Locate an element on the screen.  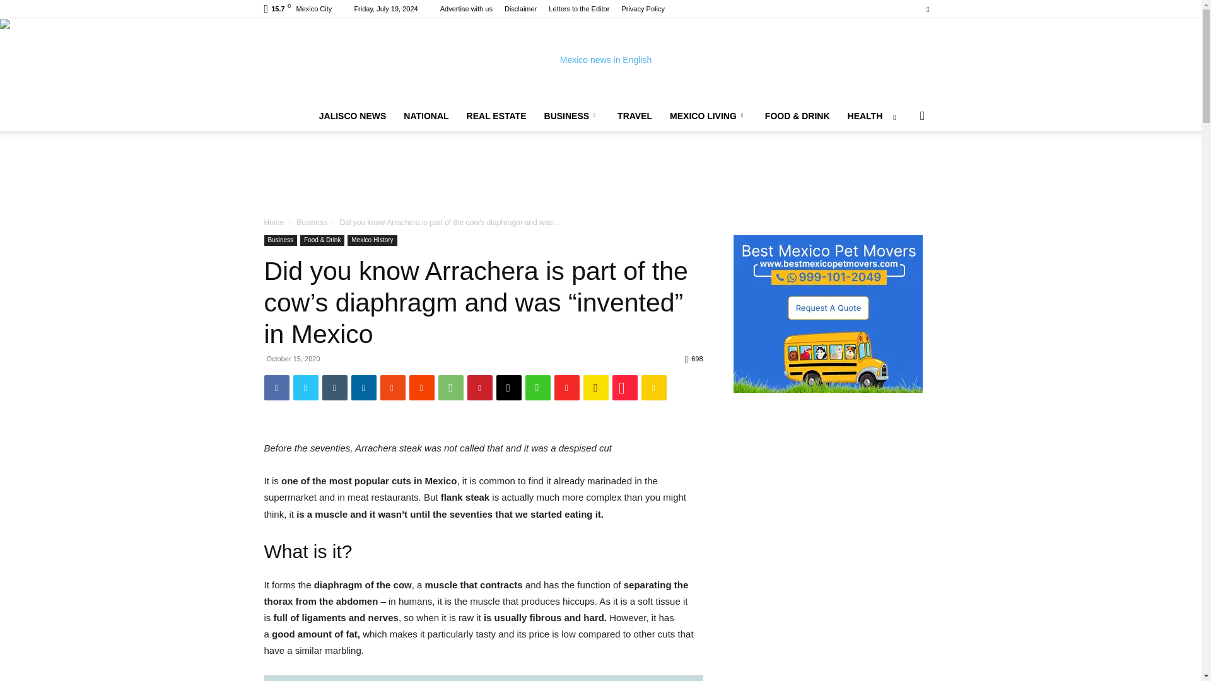
Twitter is located at coordinates (927, 9).